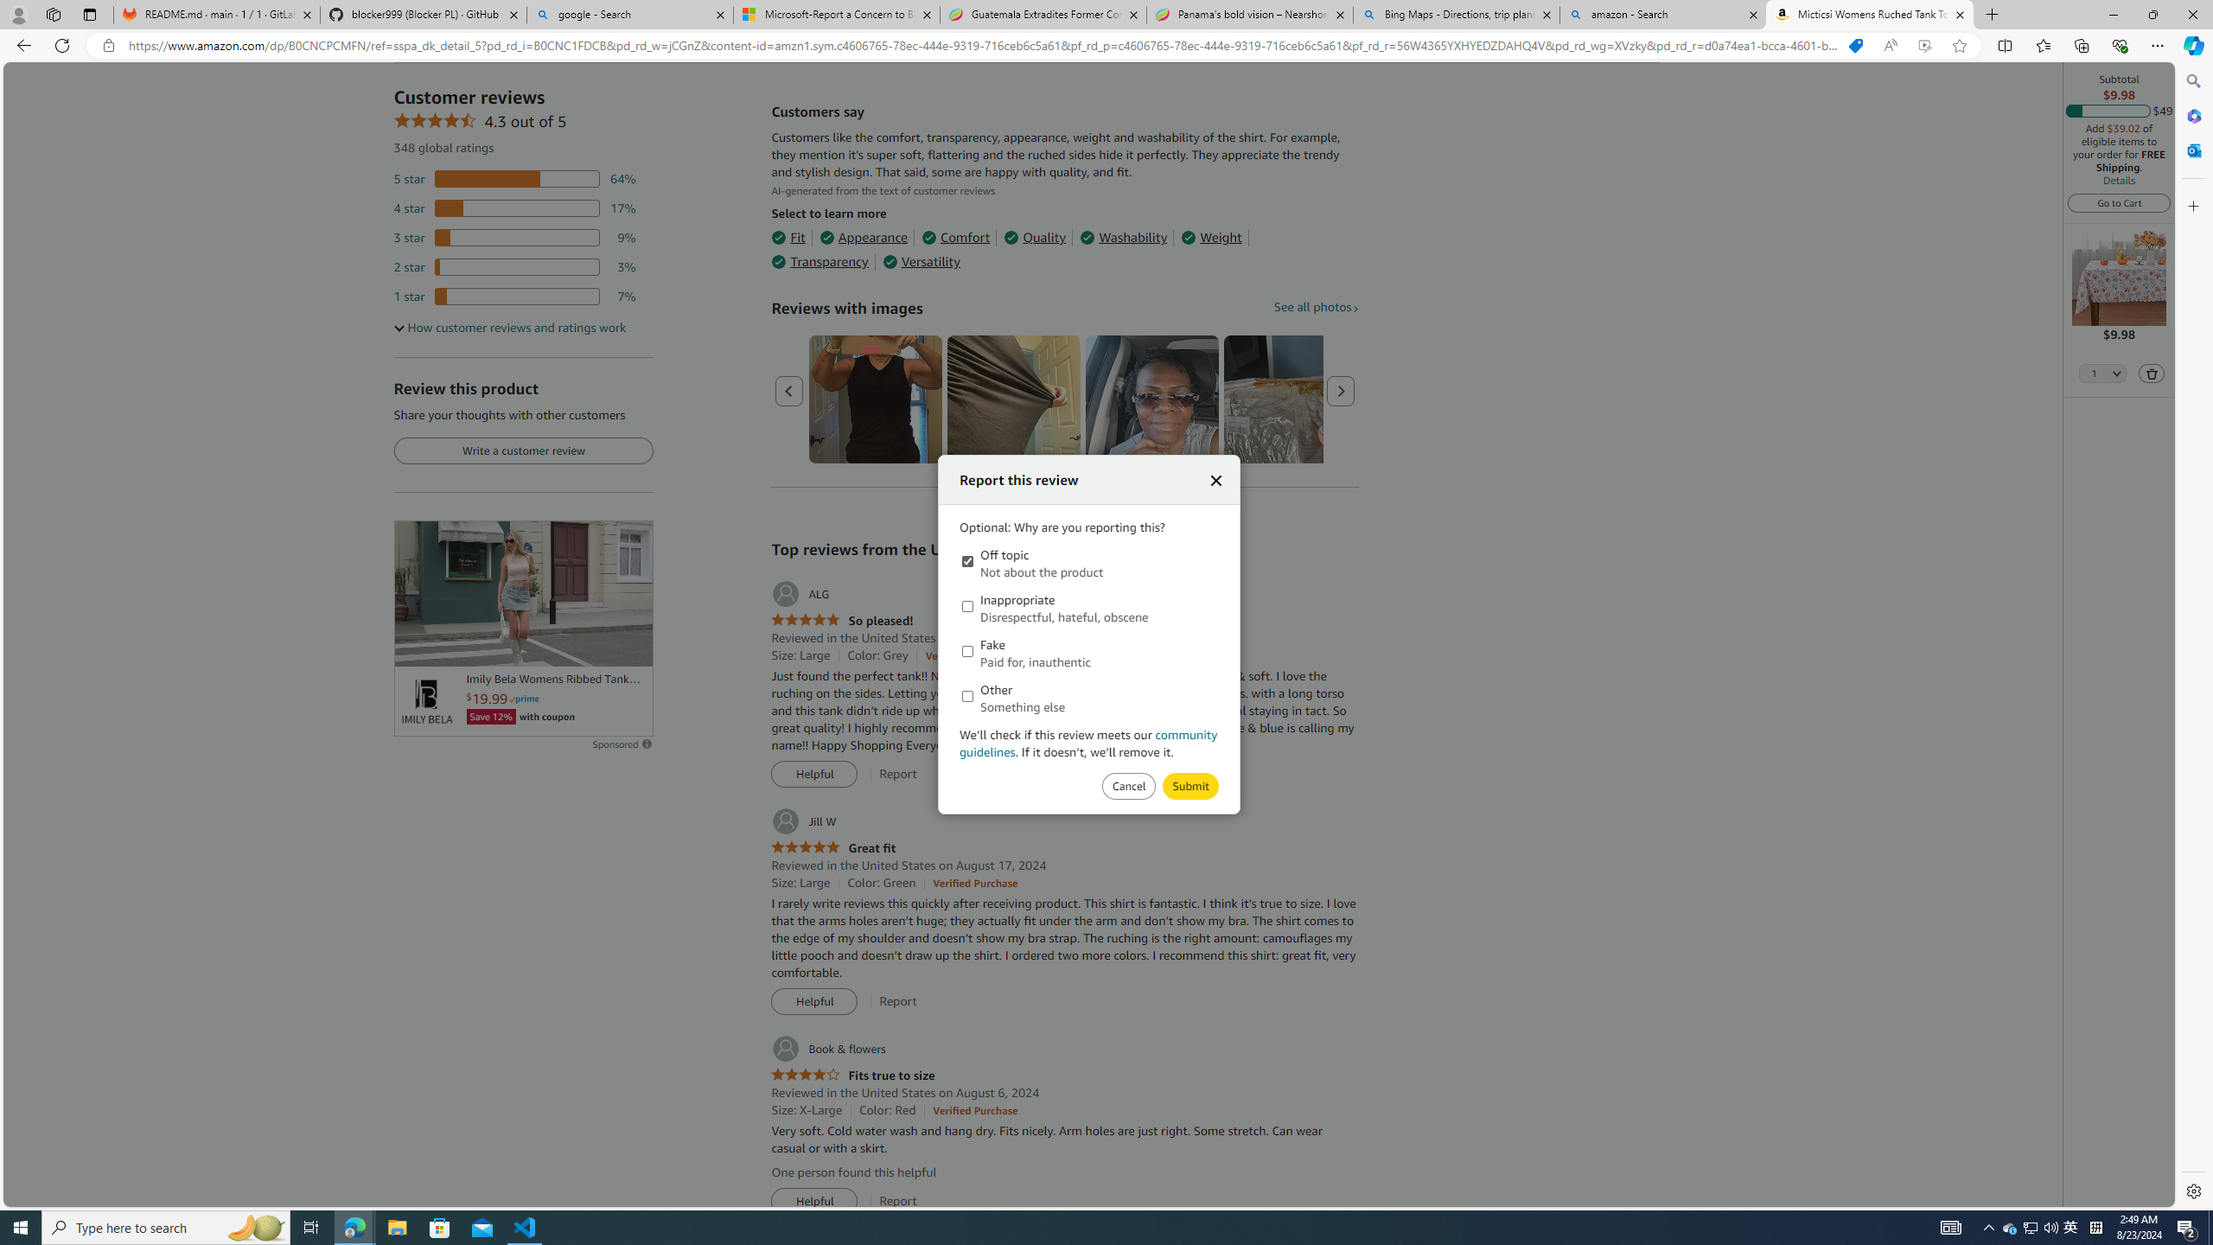 The width and height of the screenshot is (2213, 1245). What do you see at coordinates (630, 646) in the screenshot?
I see `Unmute` at bounding box center [630, 646].